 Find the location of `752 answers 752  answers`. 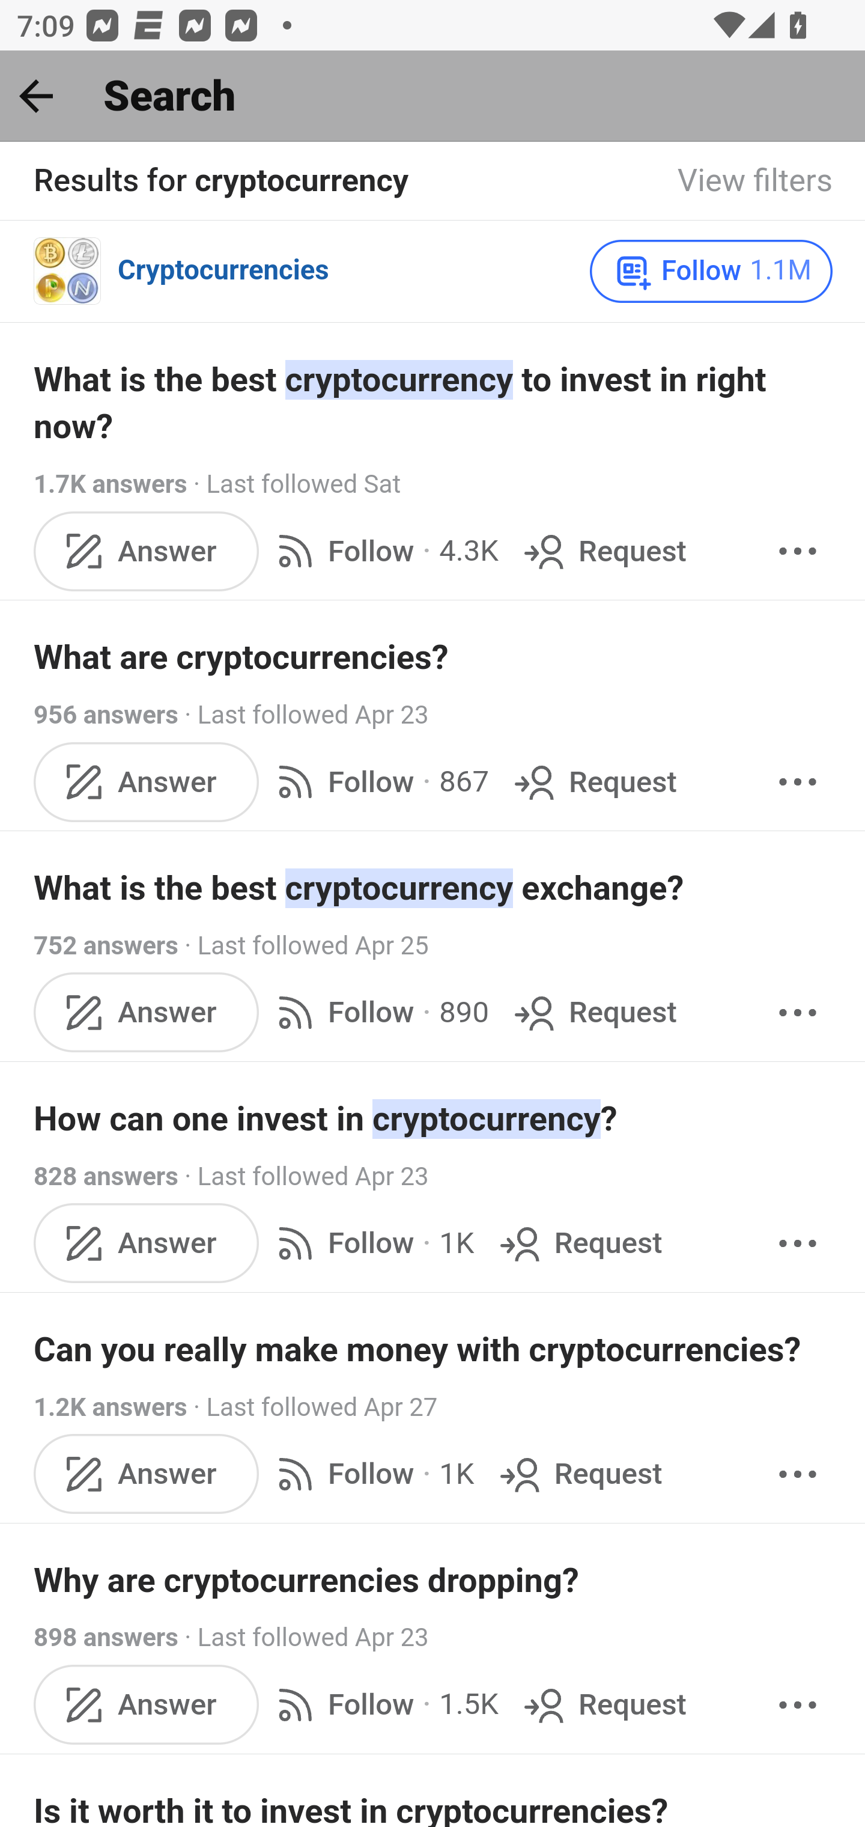

752 answers 752  answers is located at coordinates (106, 946).